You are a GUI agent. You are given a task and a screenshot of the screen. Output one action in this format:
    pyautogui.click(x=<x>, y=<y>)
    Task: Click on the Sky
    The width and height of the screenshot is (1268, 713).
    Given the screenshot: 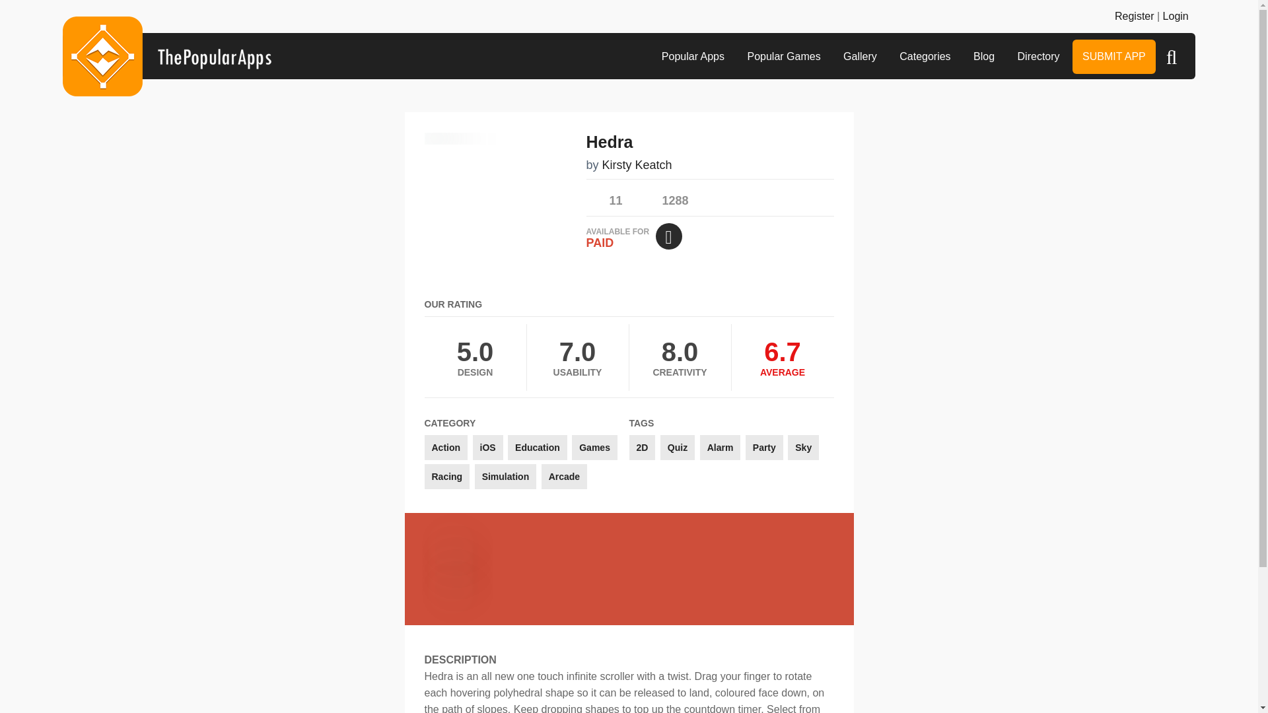 What is the action you would take?
    pyautogui.click(x=803, y=447)
    